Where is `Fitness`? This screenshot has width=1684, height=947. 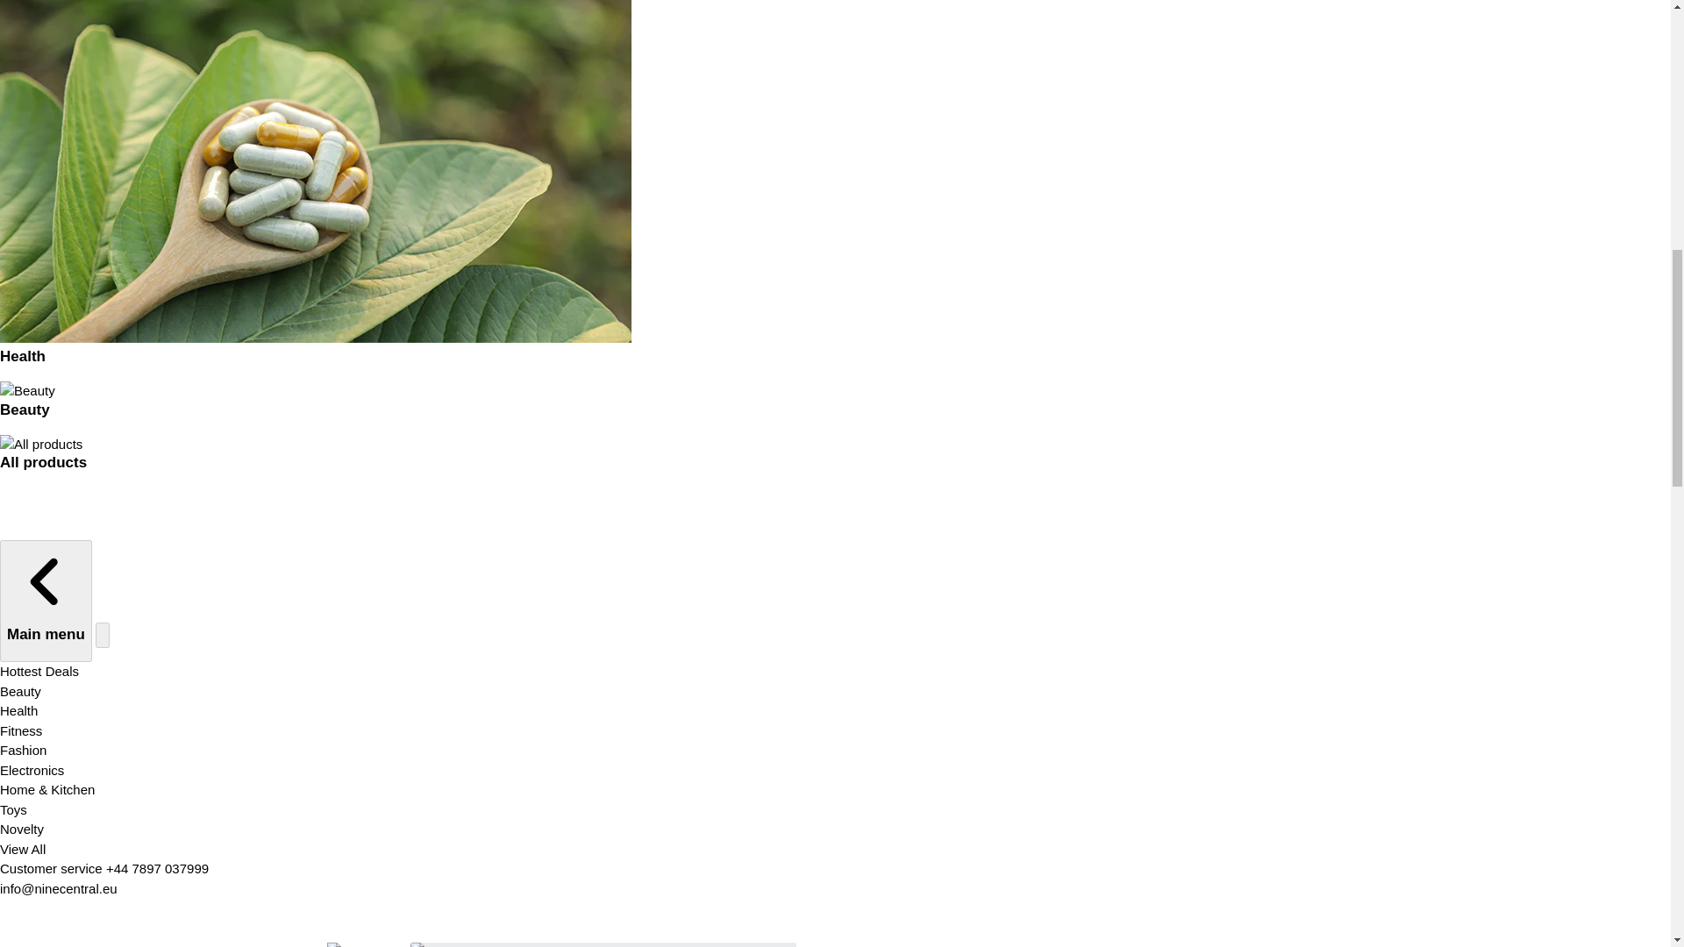
Fitness is located at coordinates (21, 731).